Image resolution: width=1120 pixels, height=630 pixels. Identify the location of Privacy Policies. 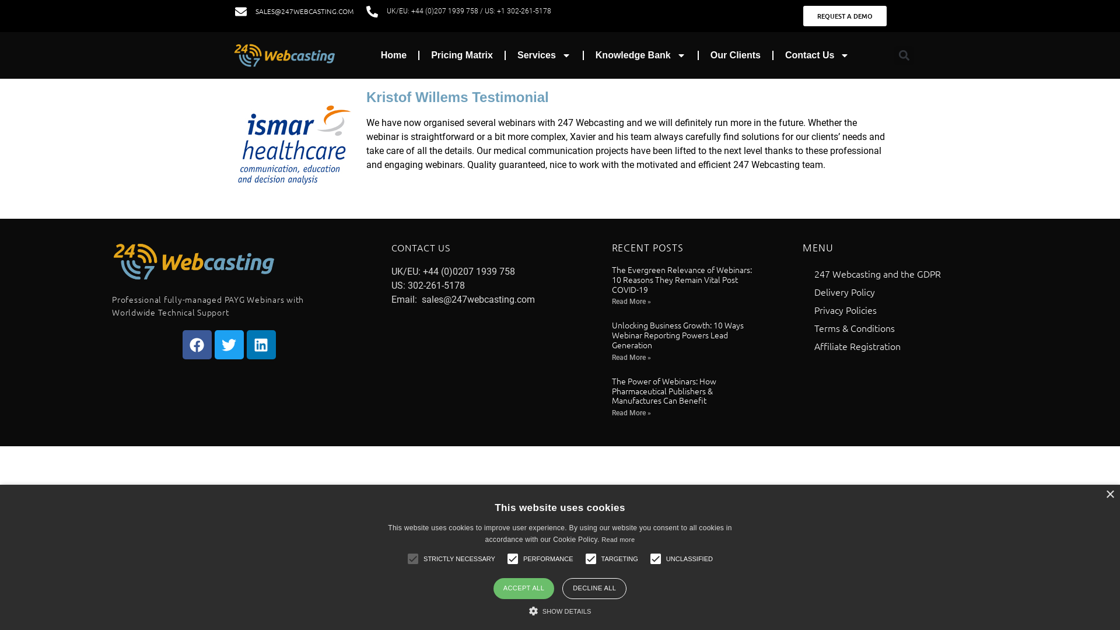
(905, 310).